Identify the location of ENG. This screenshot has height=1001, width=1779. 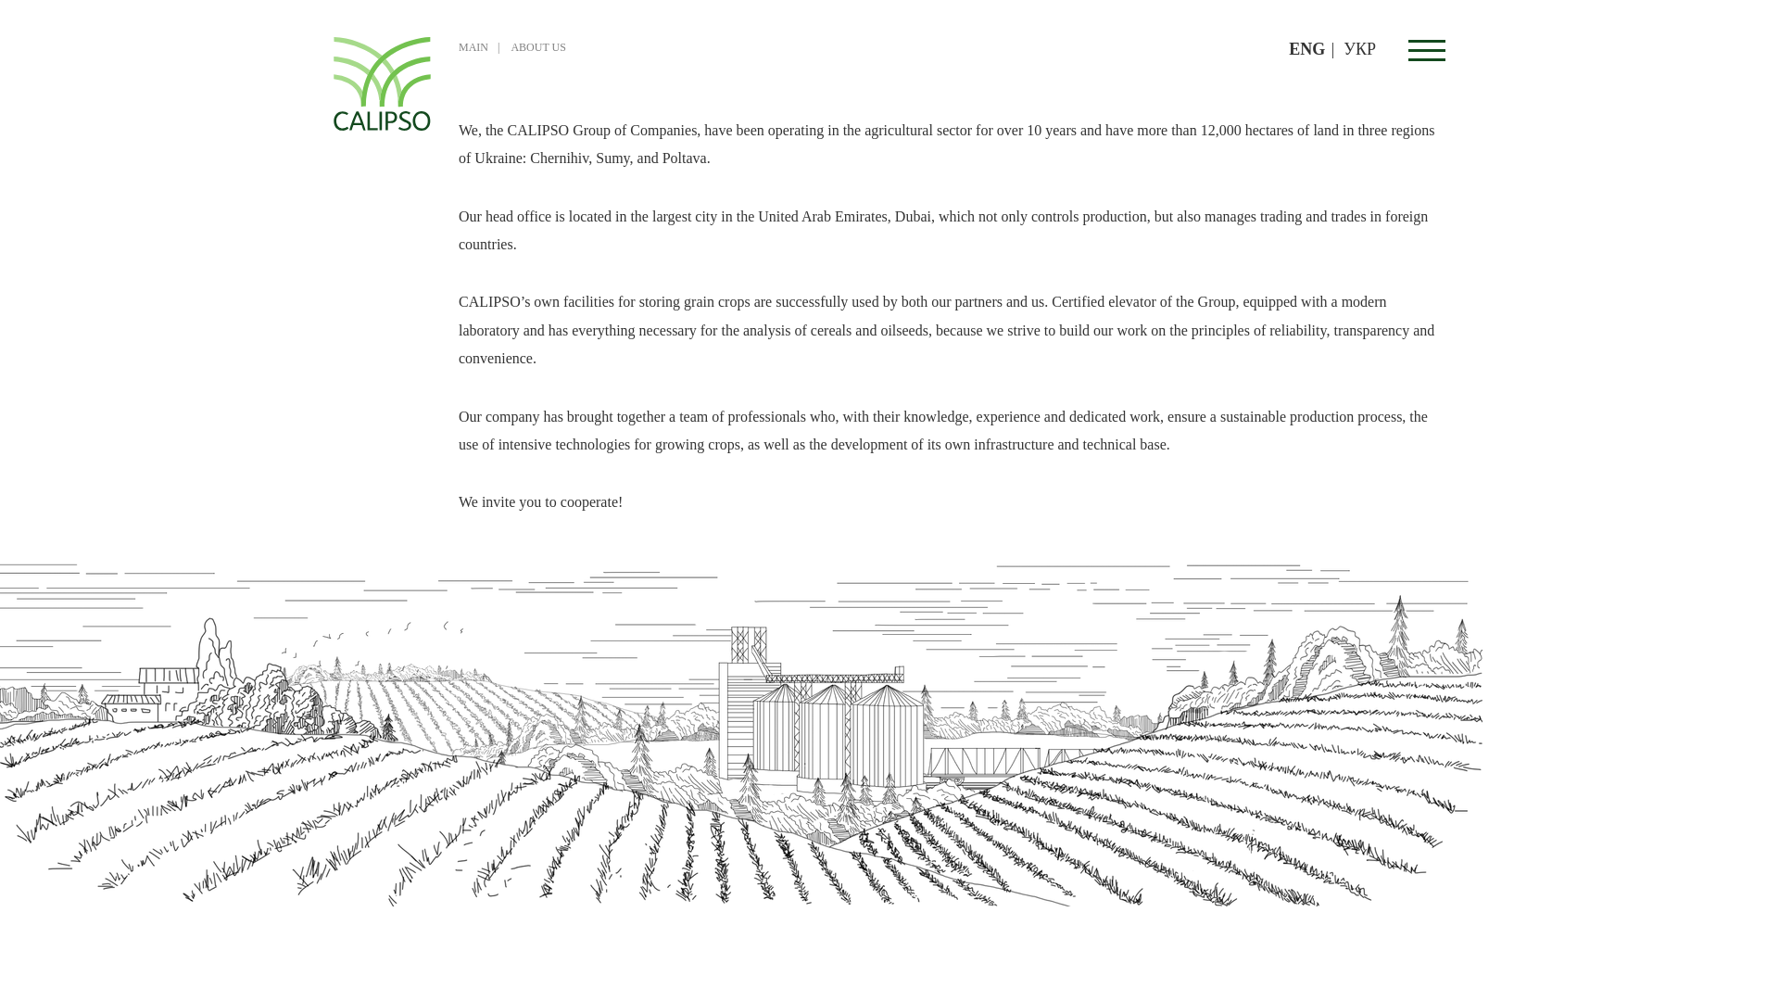
(1306, 48).